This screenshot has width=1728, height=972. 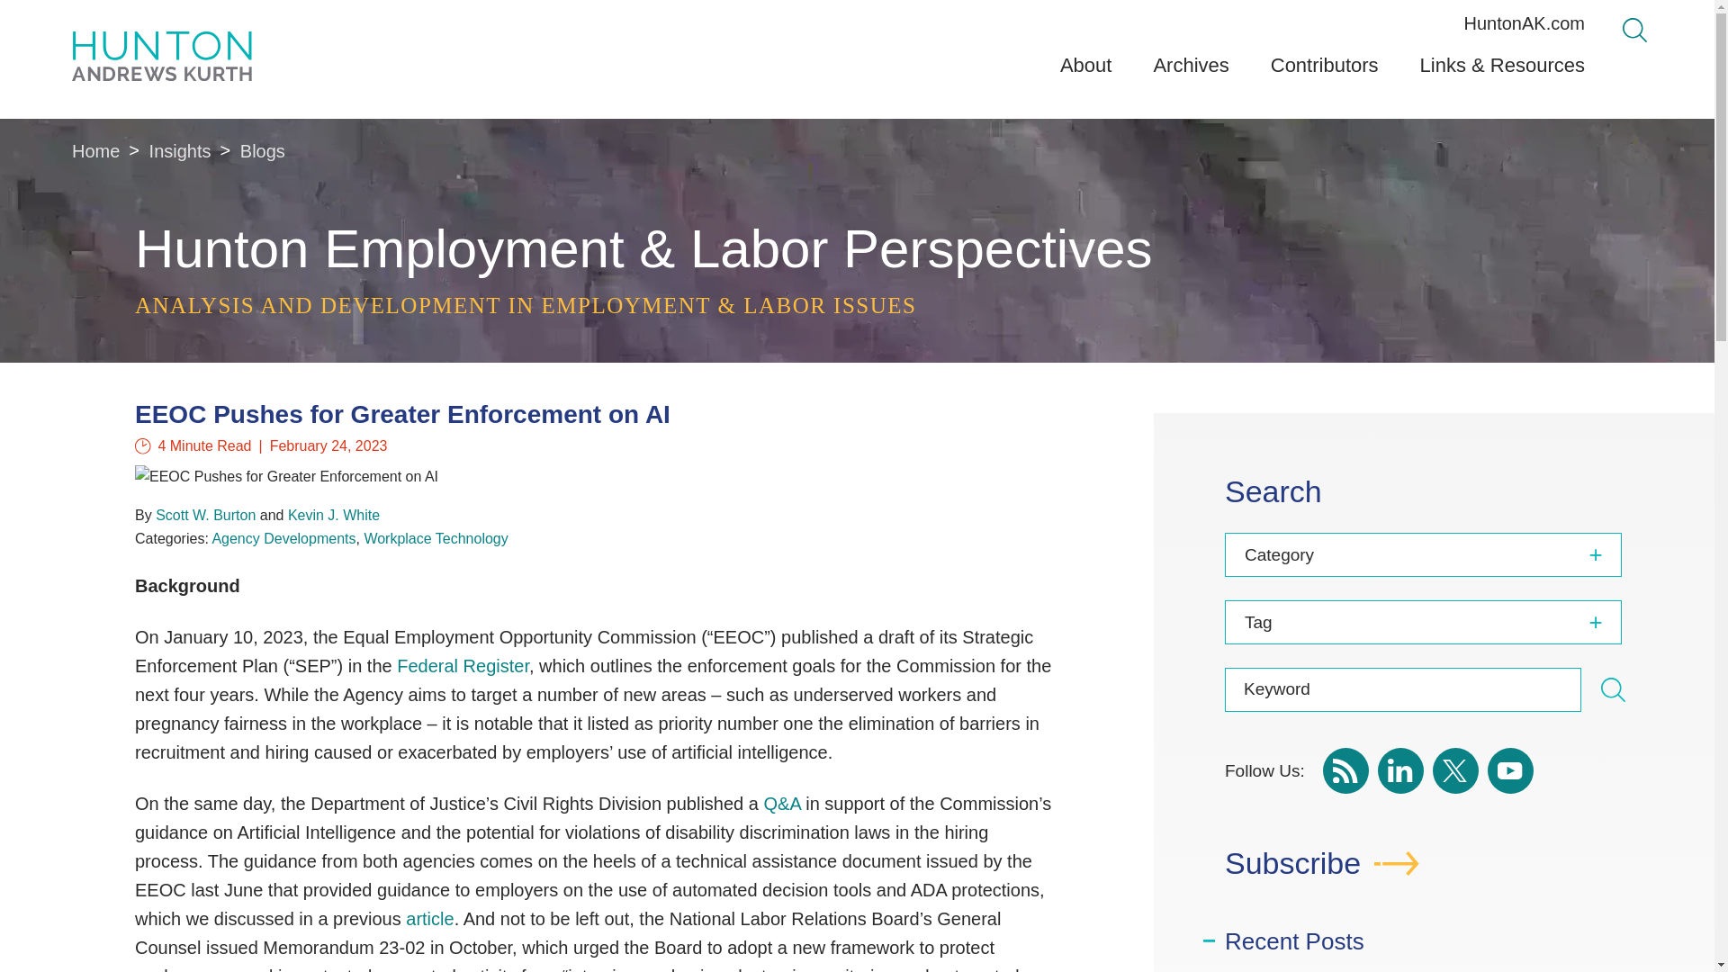 What do you see at coordinates (463, 666) in the screenshot?
I see `Federal Register` at bounding box center [463, 666].